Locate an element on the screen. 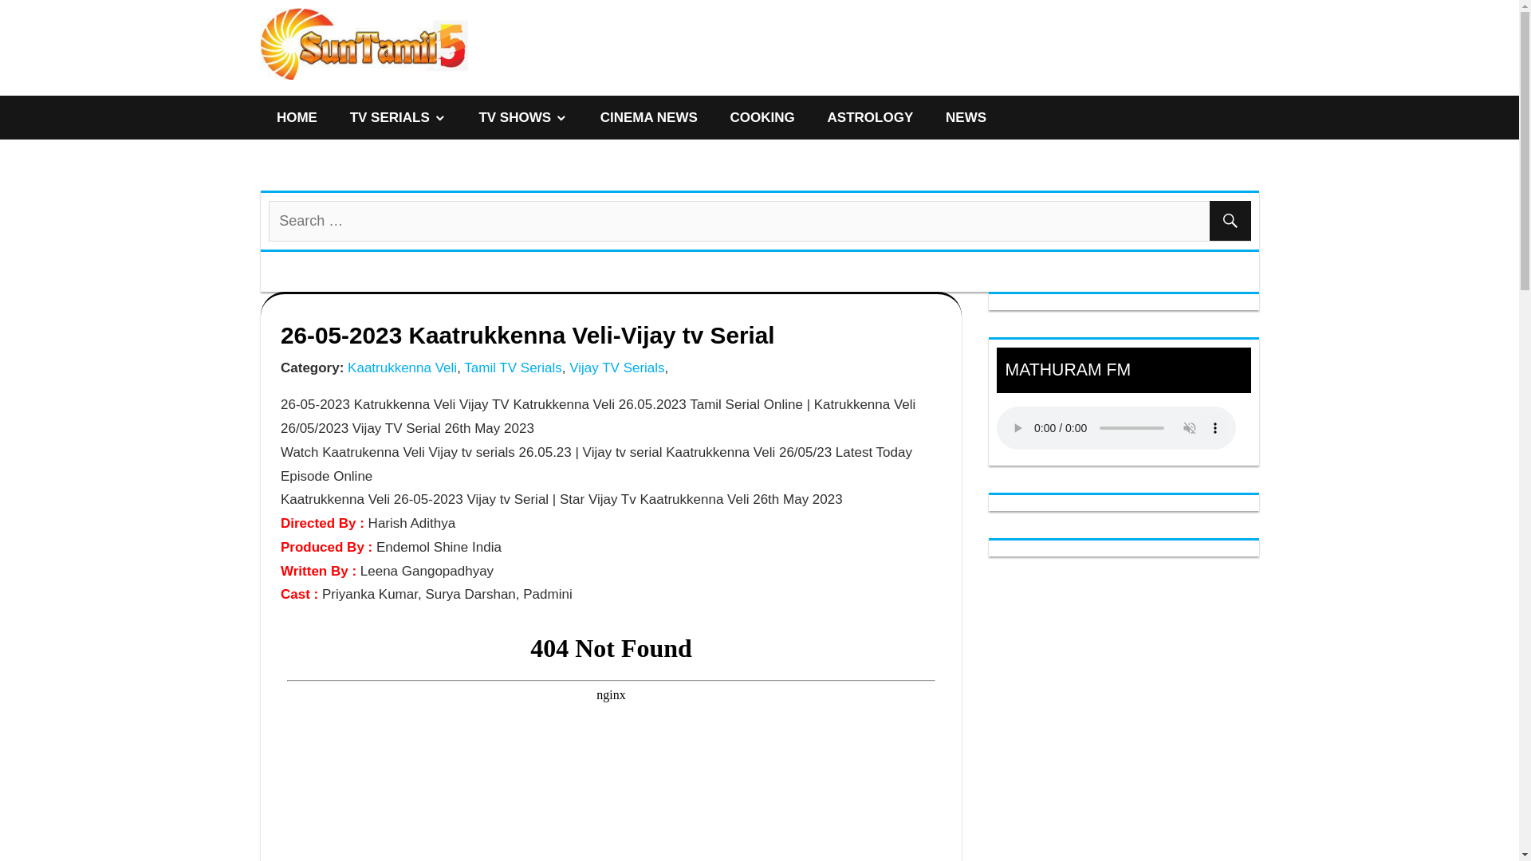 The height and width of the screenshot is (861, 1531). HOME is located at coordinates (297, 116).